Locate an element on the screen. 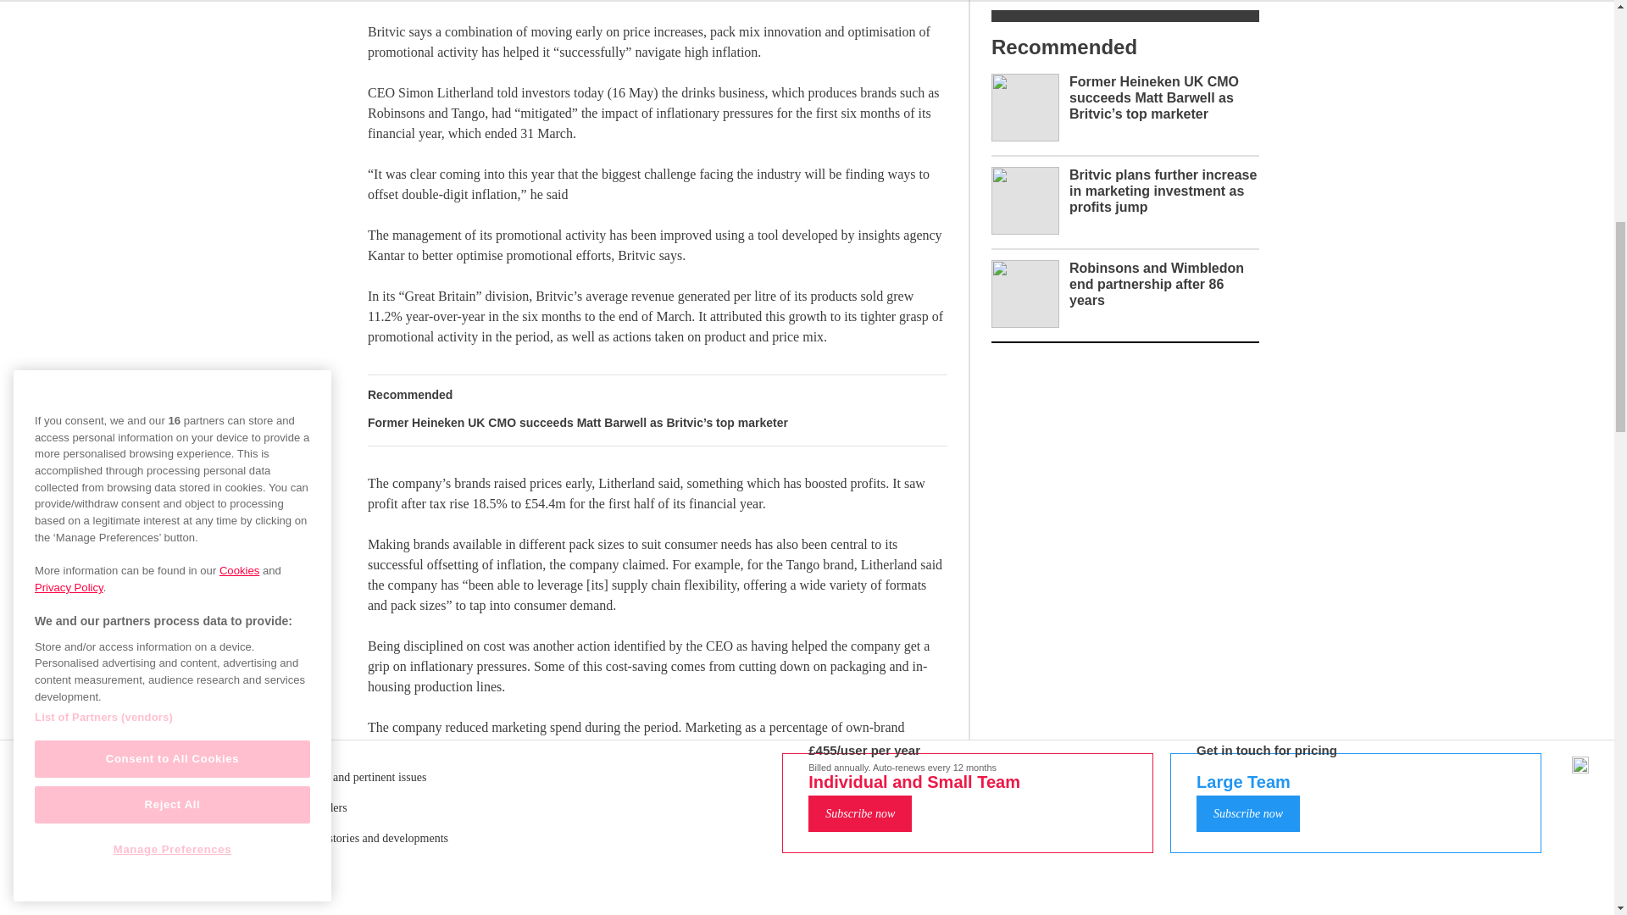  sponsorship of Wimbledon is located at coordinates (666, 908).